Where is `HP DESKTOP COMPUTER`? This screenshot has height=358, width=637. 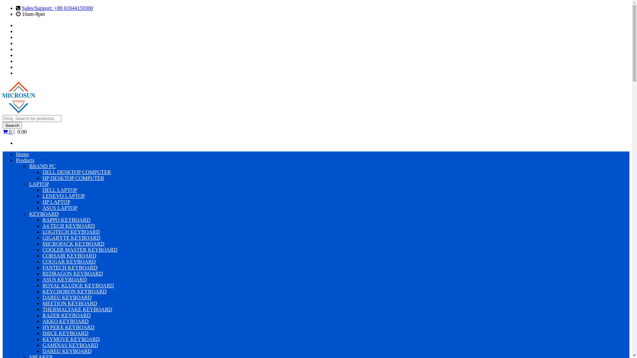
HP DESKTOP COMPUTER is located at coordinates (73, 178).